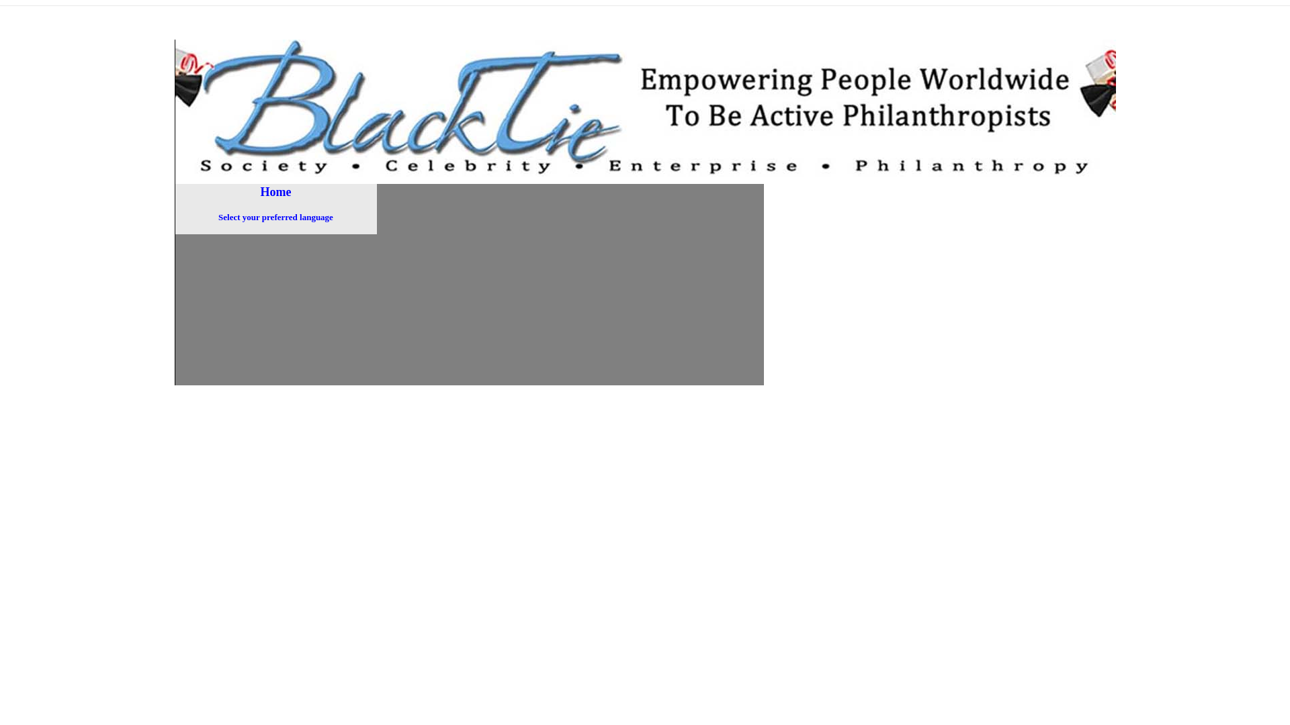  Describe the element at coordinates (275, 193) in the screenshot. I see `Home` at that location.